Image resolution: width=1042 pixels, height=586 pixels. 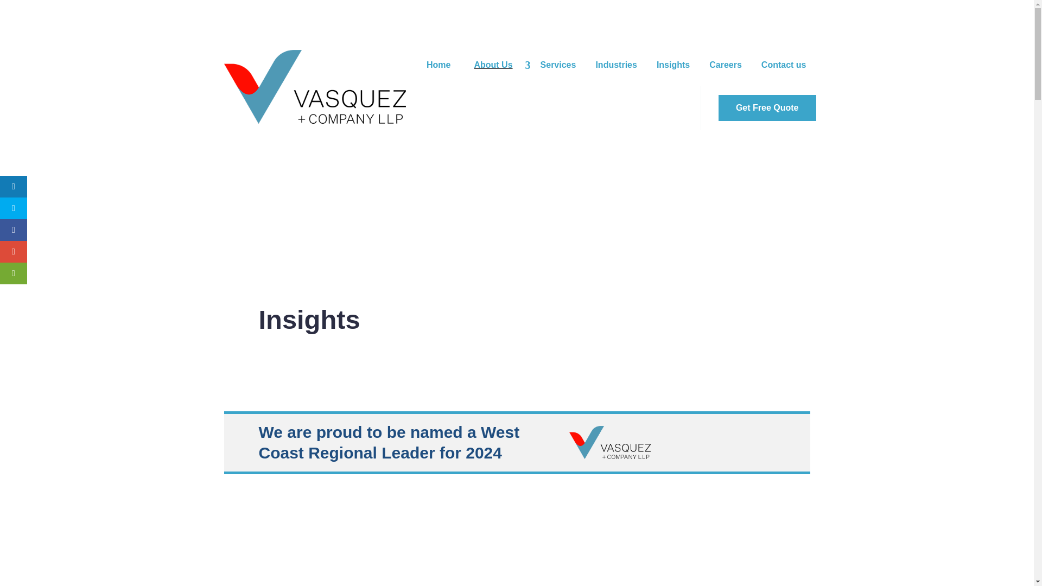 What do you see at coordinates (615, 65) in the screenshot?
I see `Industries` at bounding box center [615, 65].